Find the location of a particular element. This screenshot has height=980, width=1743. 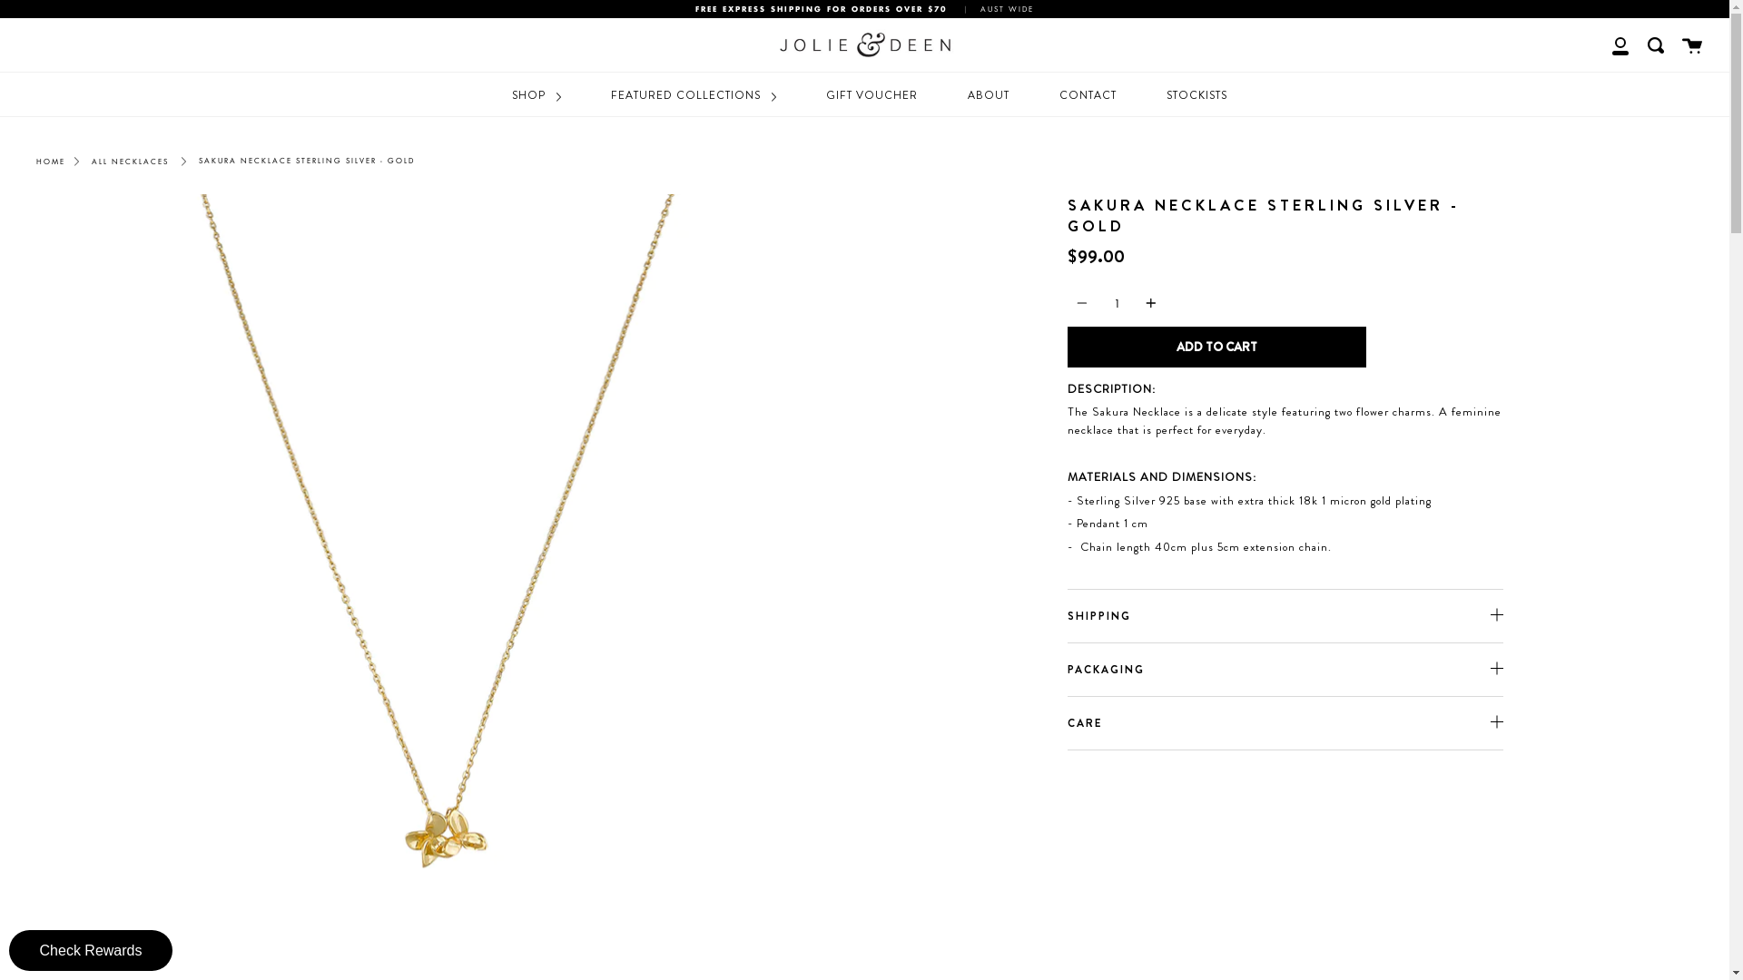

ABOUT is located at coordinates (988, 95).